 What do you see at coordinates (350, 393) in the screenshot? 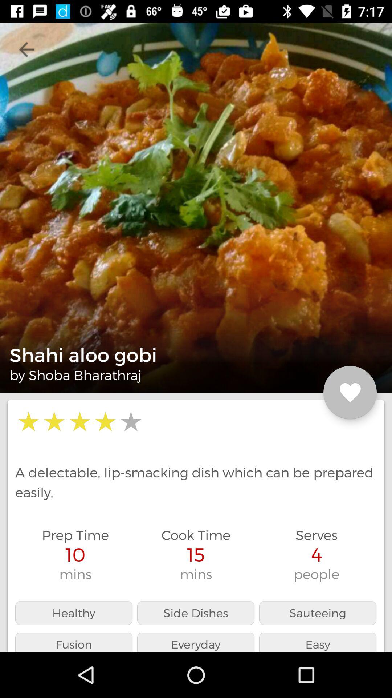
I see `turn off item above the a delectable lip icon` at bounding box center [350, 393].